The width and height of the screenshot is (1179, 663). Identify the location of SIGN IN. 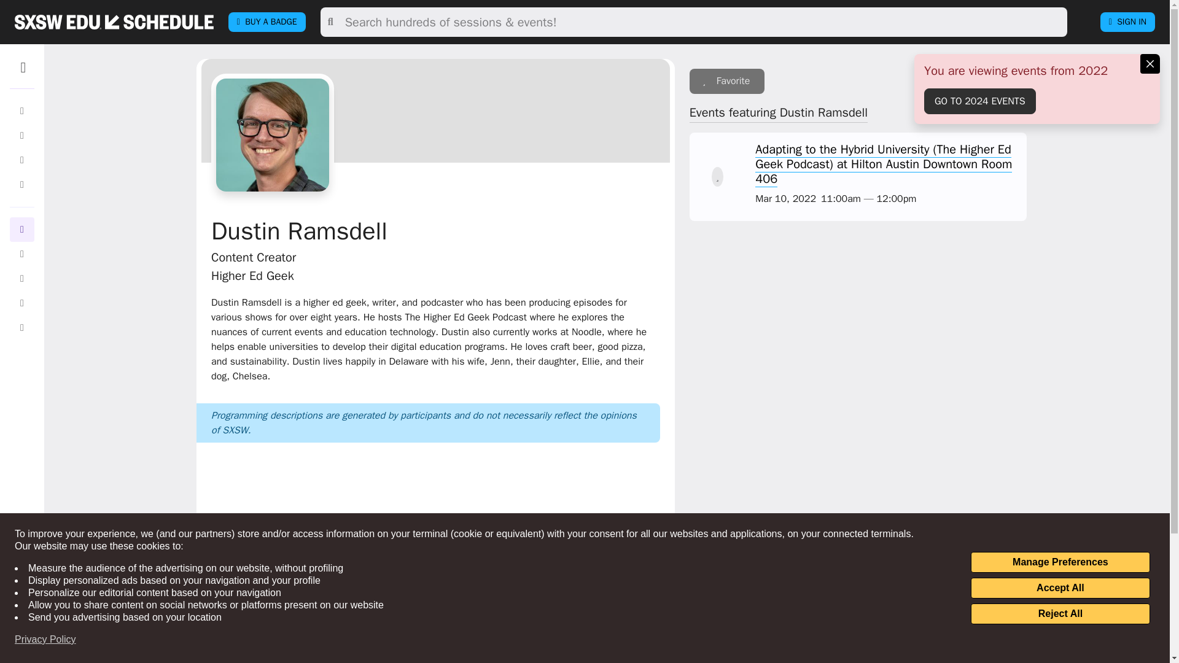
(1127, 22).